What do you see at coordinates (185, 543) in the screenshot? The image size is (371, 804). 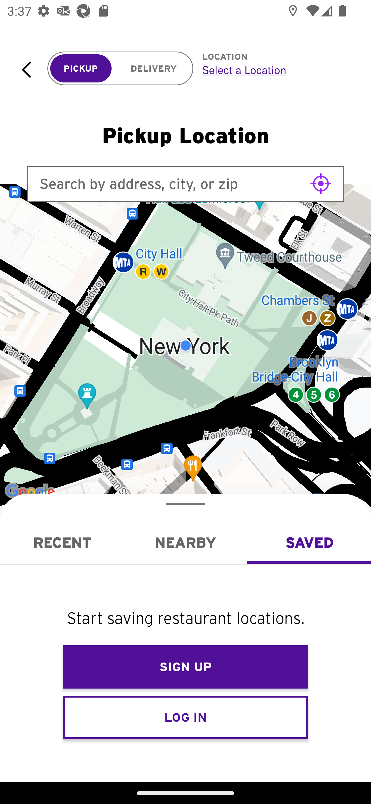 I see `Nearby NEARBY` at bounding box center [185, 543].